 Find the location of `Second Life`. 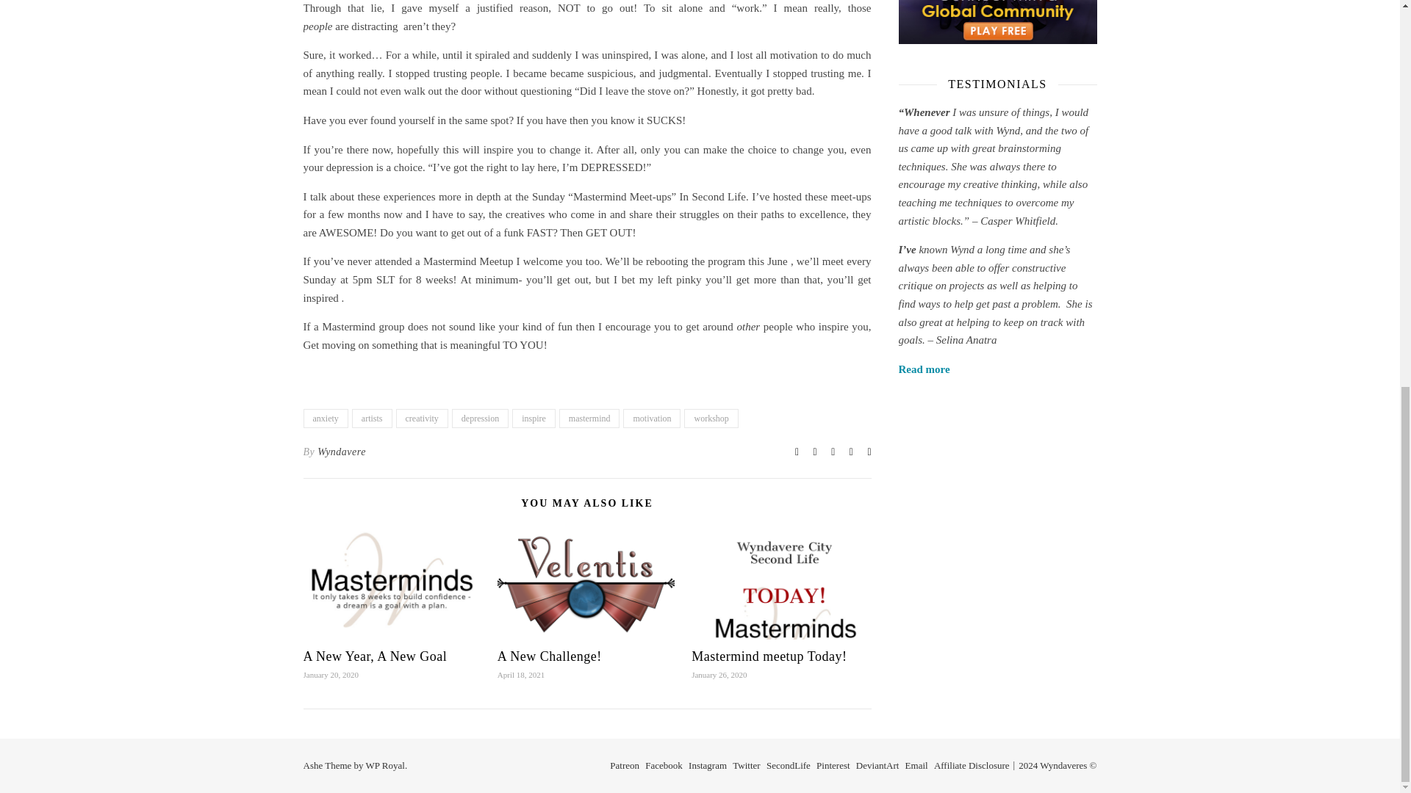

Second Life is located at coordinates (788, 765).